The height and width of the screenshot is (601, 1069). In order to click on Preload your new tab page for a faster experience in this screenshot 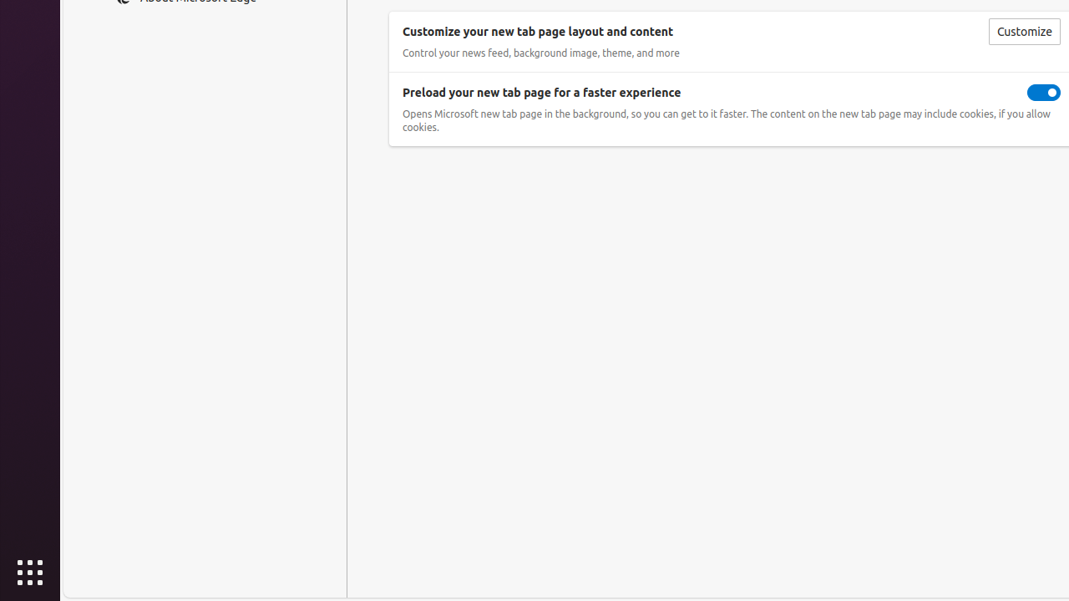, I will do `click(1044, 93)`.